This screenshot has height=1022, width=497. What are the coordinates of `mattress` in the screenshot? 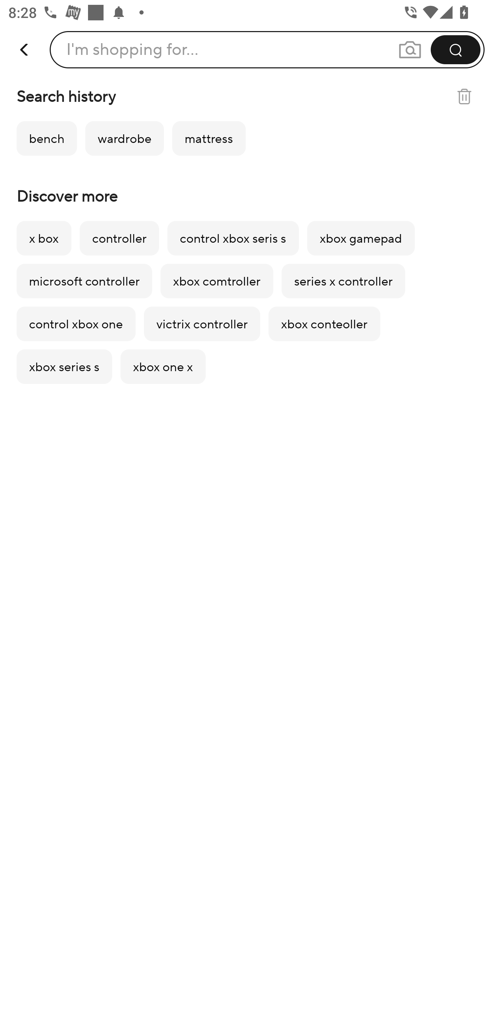 It's located at (209, 138).